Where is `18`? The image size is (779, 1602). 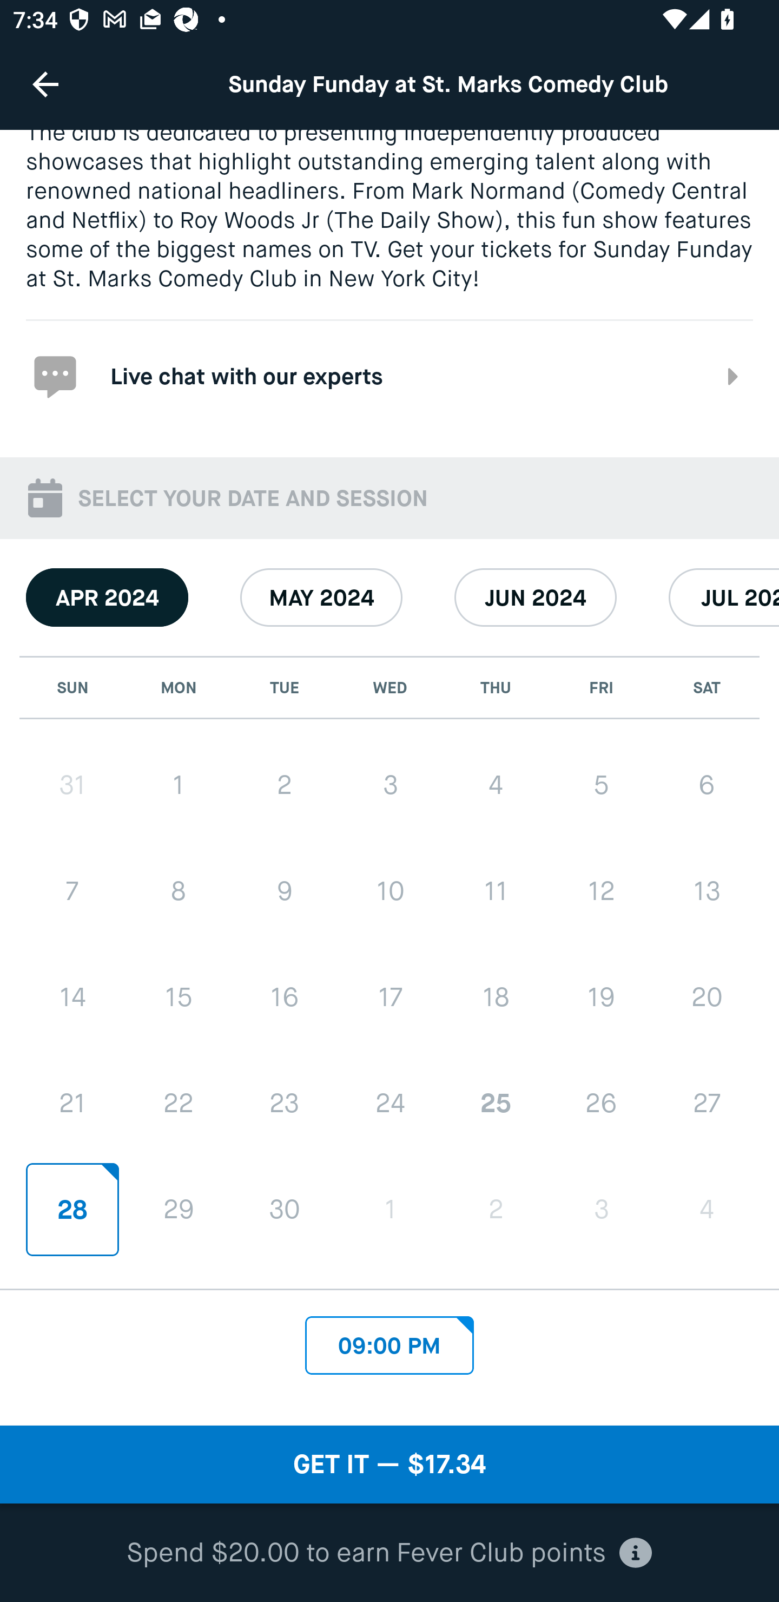 18 is located at coordinates (496, 997).